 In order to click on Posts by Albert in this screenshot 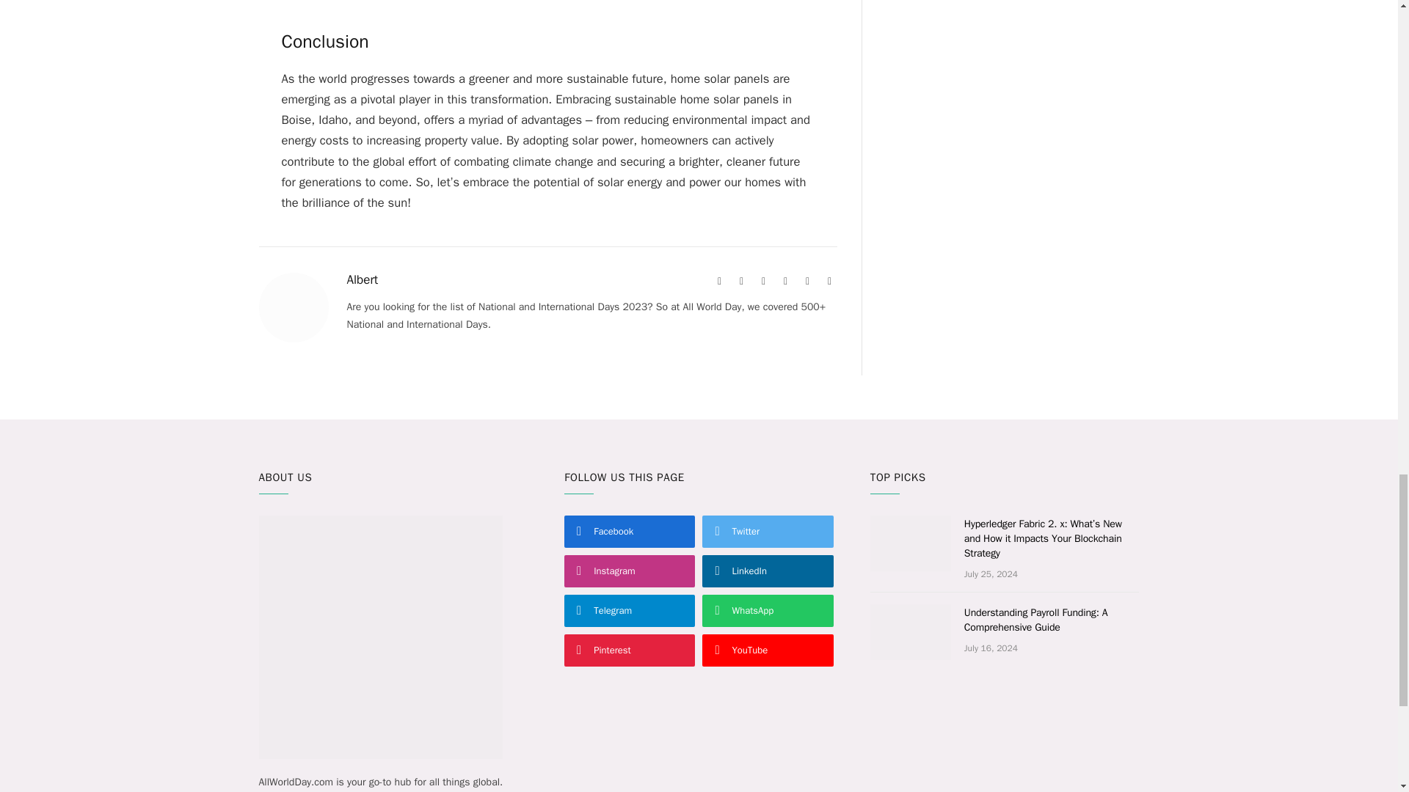, I will do `click(362, 280)`.